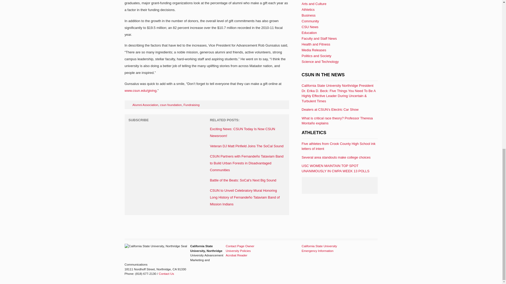 This screenshot has height=284, width=506. Describe the element at coordinates (247, 146) in the screenshot. I see `Veteran DJ Matt Pinfield Joins The SoCal Sound` at that location.